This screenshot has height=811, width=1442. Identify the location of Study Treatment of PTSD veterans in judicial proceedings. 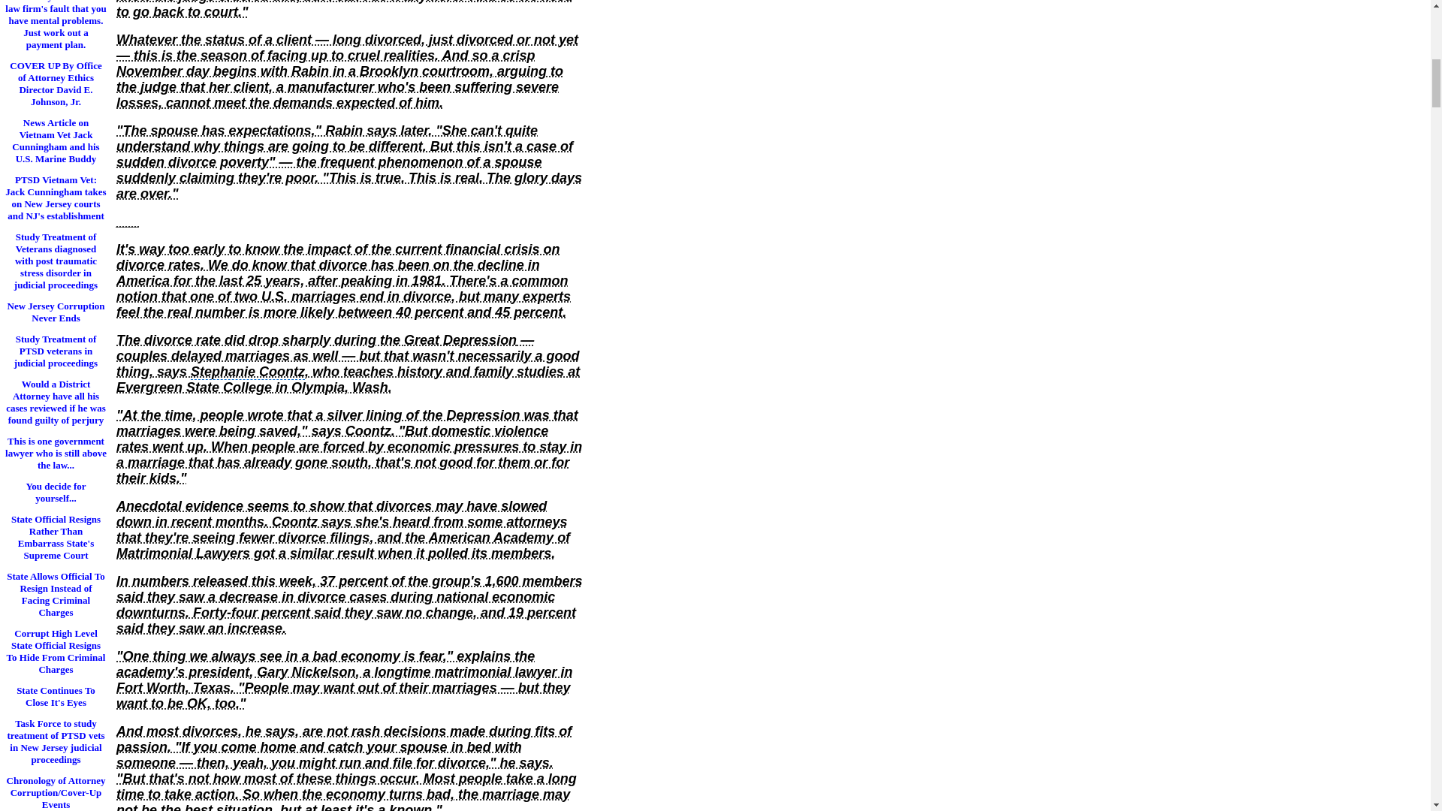
(56, 350).